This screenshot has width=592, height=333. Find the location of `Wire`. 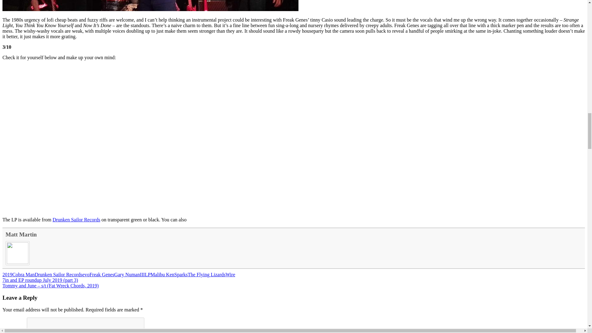

Wire is located at coordinates (230, 274).